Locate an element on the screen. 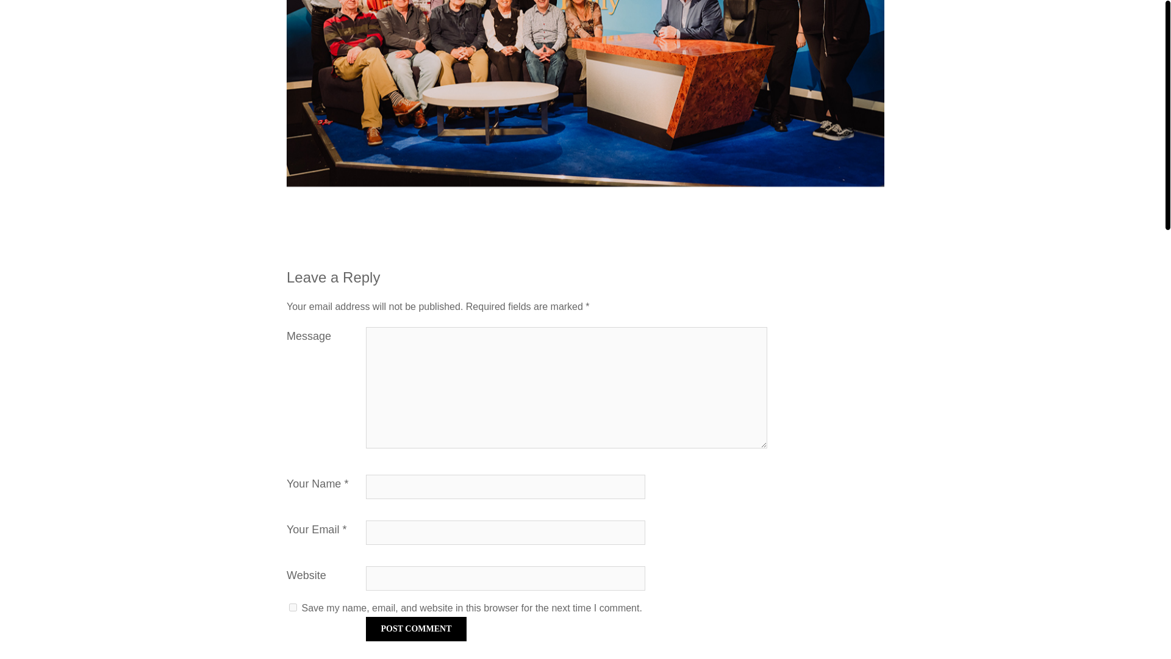  Post Comment is located at coordinates (416, 628).